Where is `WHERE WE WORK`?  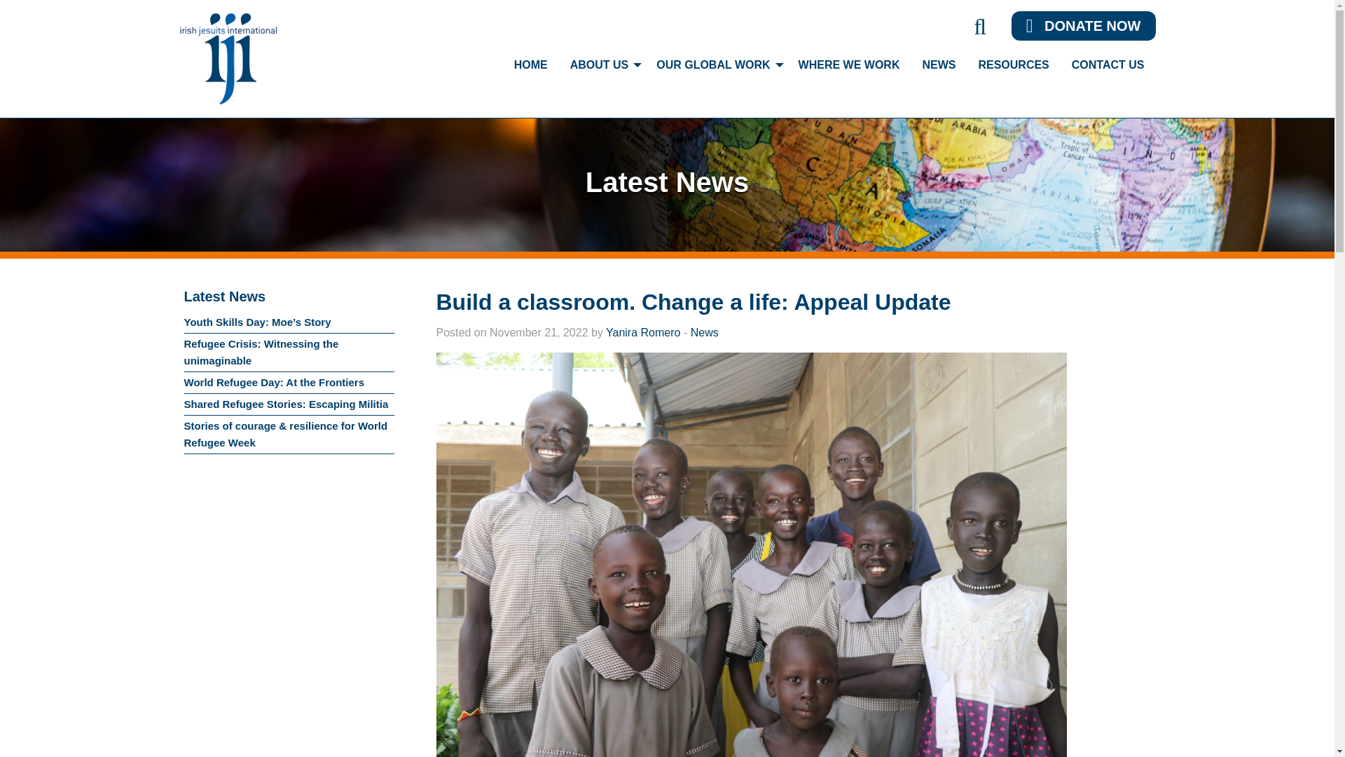 WHERE WE WORK is located at coordinates (849, 65).